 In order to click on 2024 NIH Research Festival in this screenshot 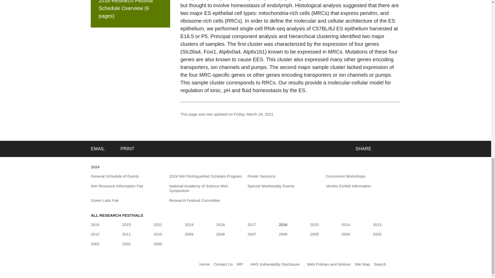, I will do `click(95, 167)`.